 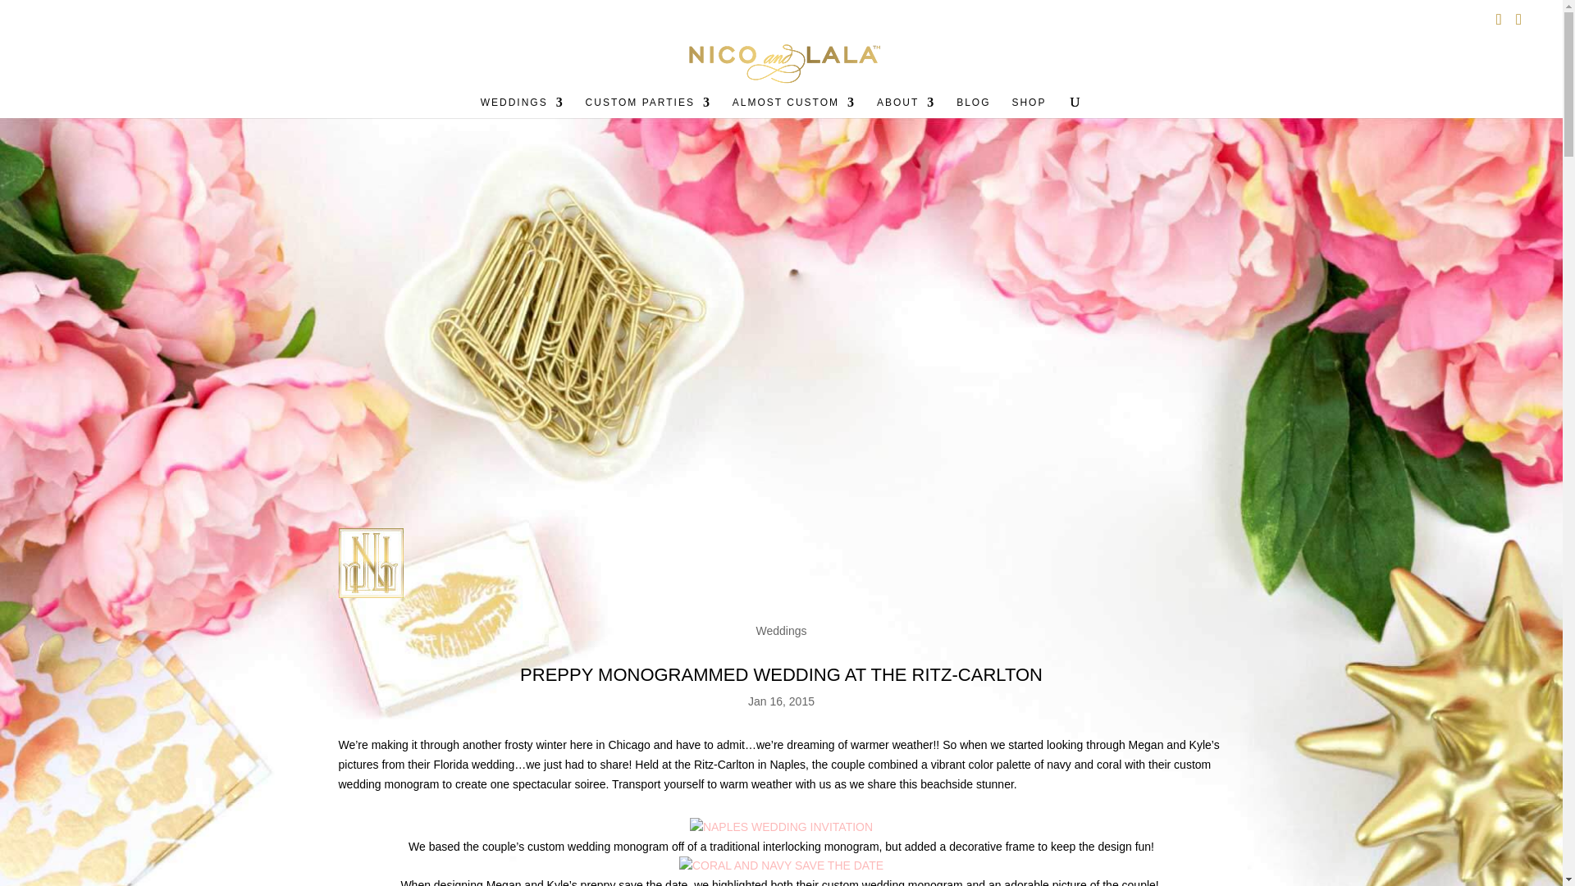 What do you see at coordinates (793, 107) in the screenshot?
I see `ALMOST CUSTOM` at bounding box center [793, 107].